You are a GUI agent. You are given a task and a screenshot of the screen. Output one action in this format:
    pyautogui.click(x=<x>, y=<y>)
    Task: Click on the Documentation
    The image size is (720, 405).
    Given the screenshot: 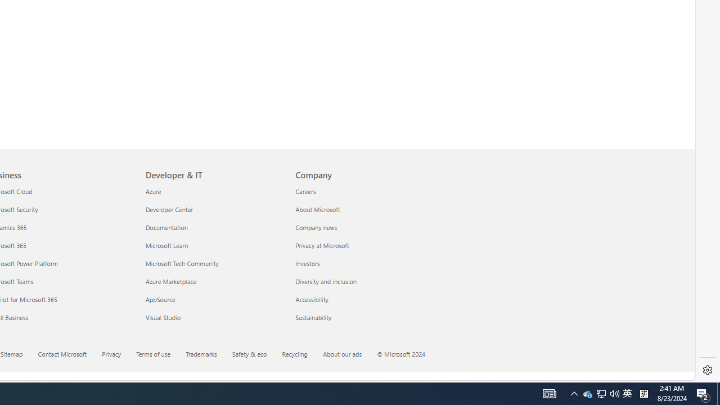 What is the action you would take?
    pyautogui.click(x=214, y=227)
    